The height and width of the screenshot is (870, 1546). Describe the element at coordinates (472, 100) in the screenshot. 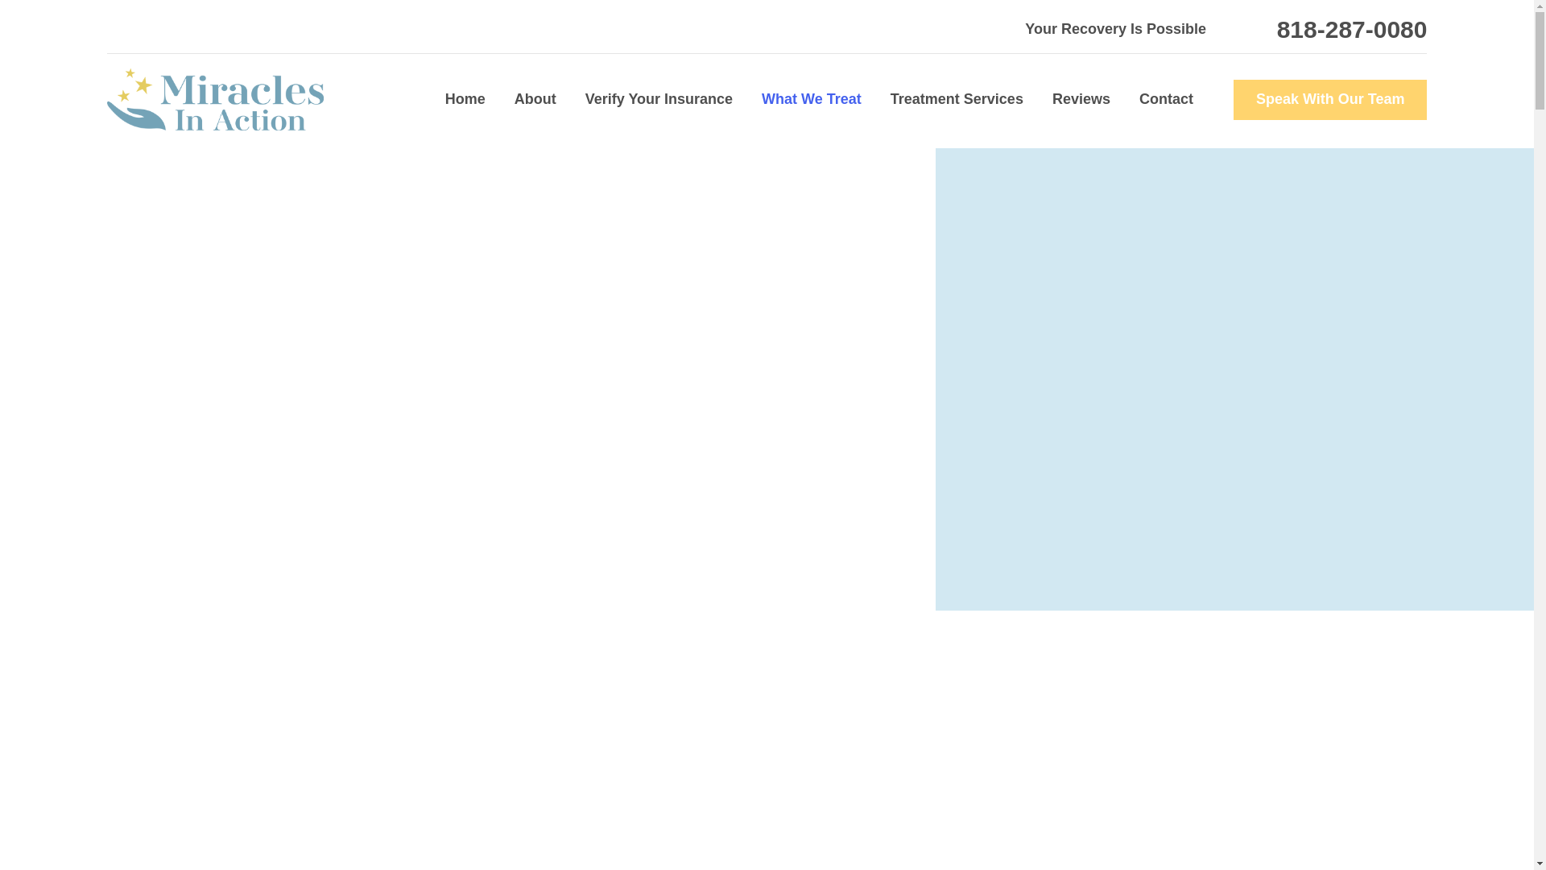

I see `Home` at that location.